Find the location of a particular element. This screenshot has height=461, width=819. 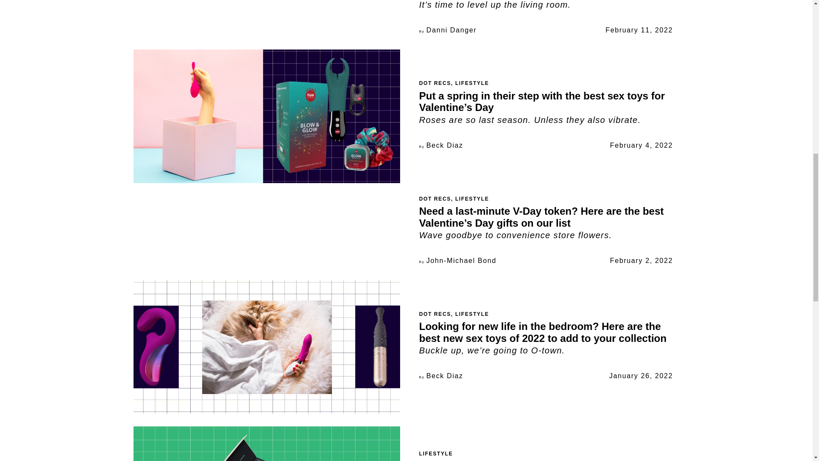

LIFESTYLE is located at coordinates (472, 83).